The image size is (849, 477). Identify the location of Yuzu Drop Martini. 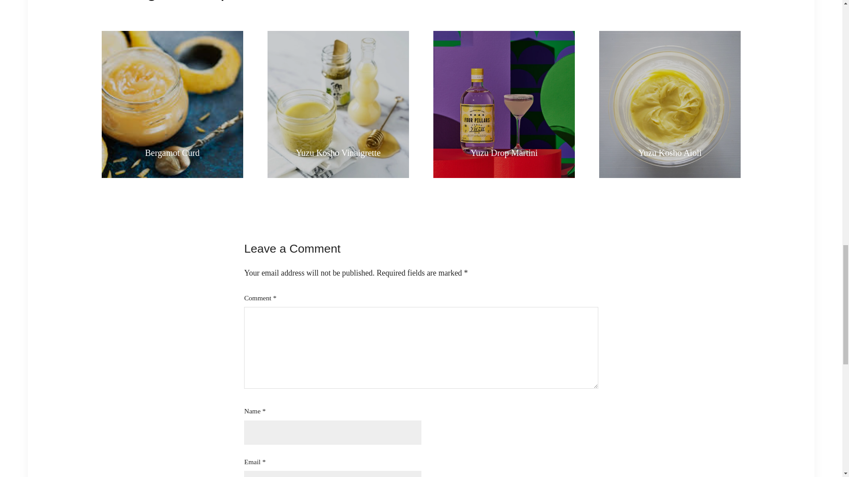
(504, 152).